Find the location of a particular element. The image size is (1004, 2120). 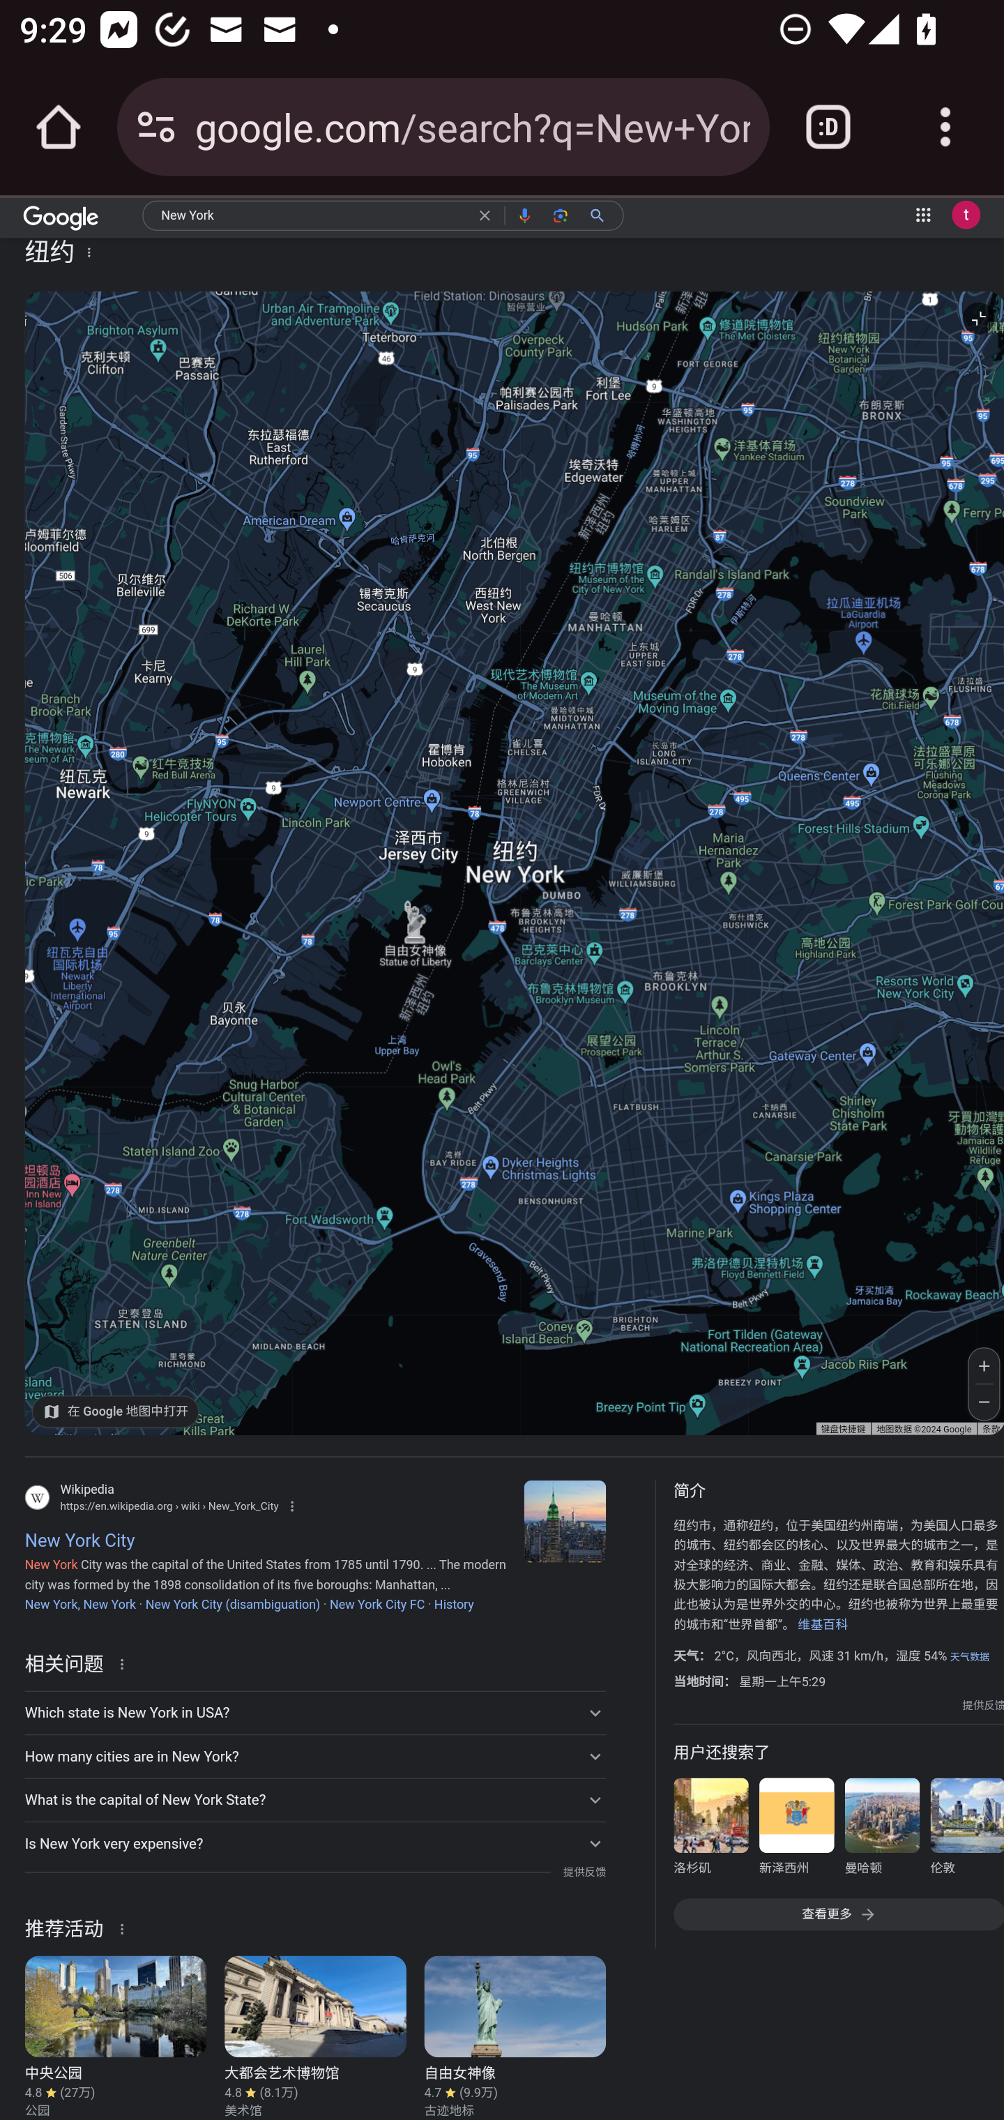

维基百科 is located at coordinates (823, 1623).